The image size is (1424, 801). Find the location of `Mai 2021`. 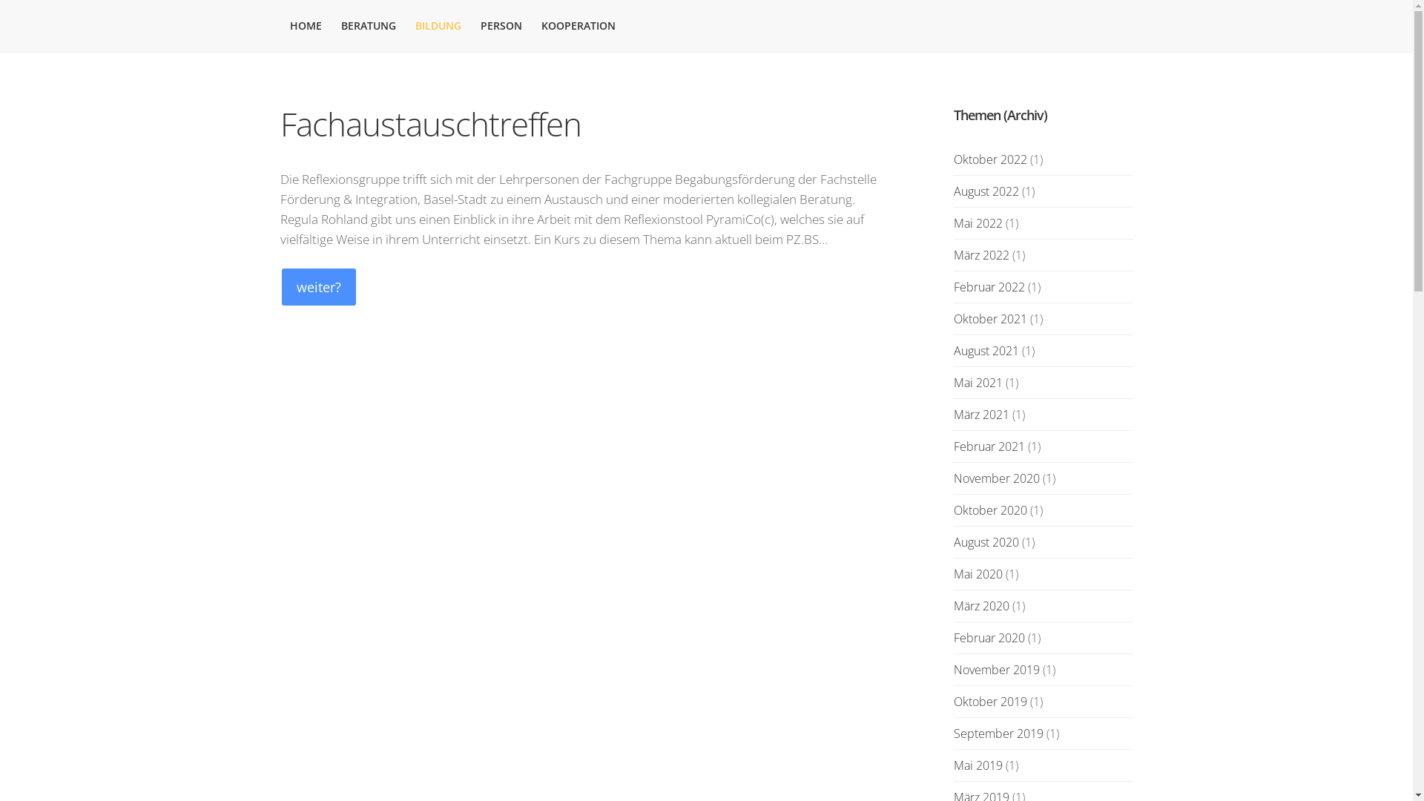

Mai 2021 is located at coordinates (978, 383).